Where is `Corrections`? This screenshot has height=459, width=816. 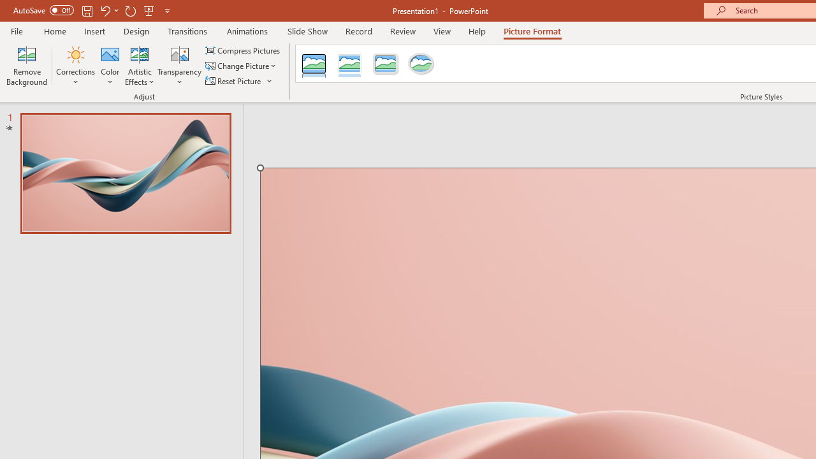
Corrections is located at coordinates (75, 65).